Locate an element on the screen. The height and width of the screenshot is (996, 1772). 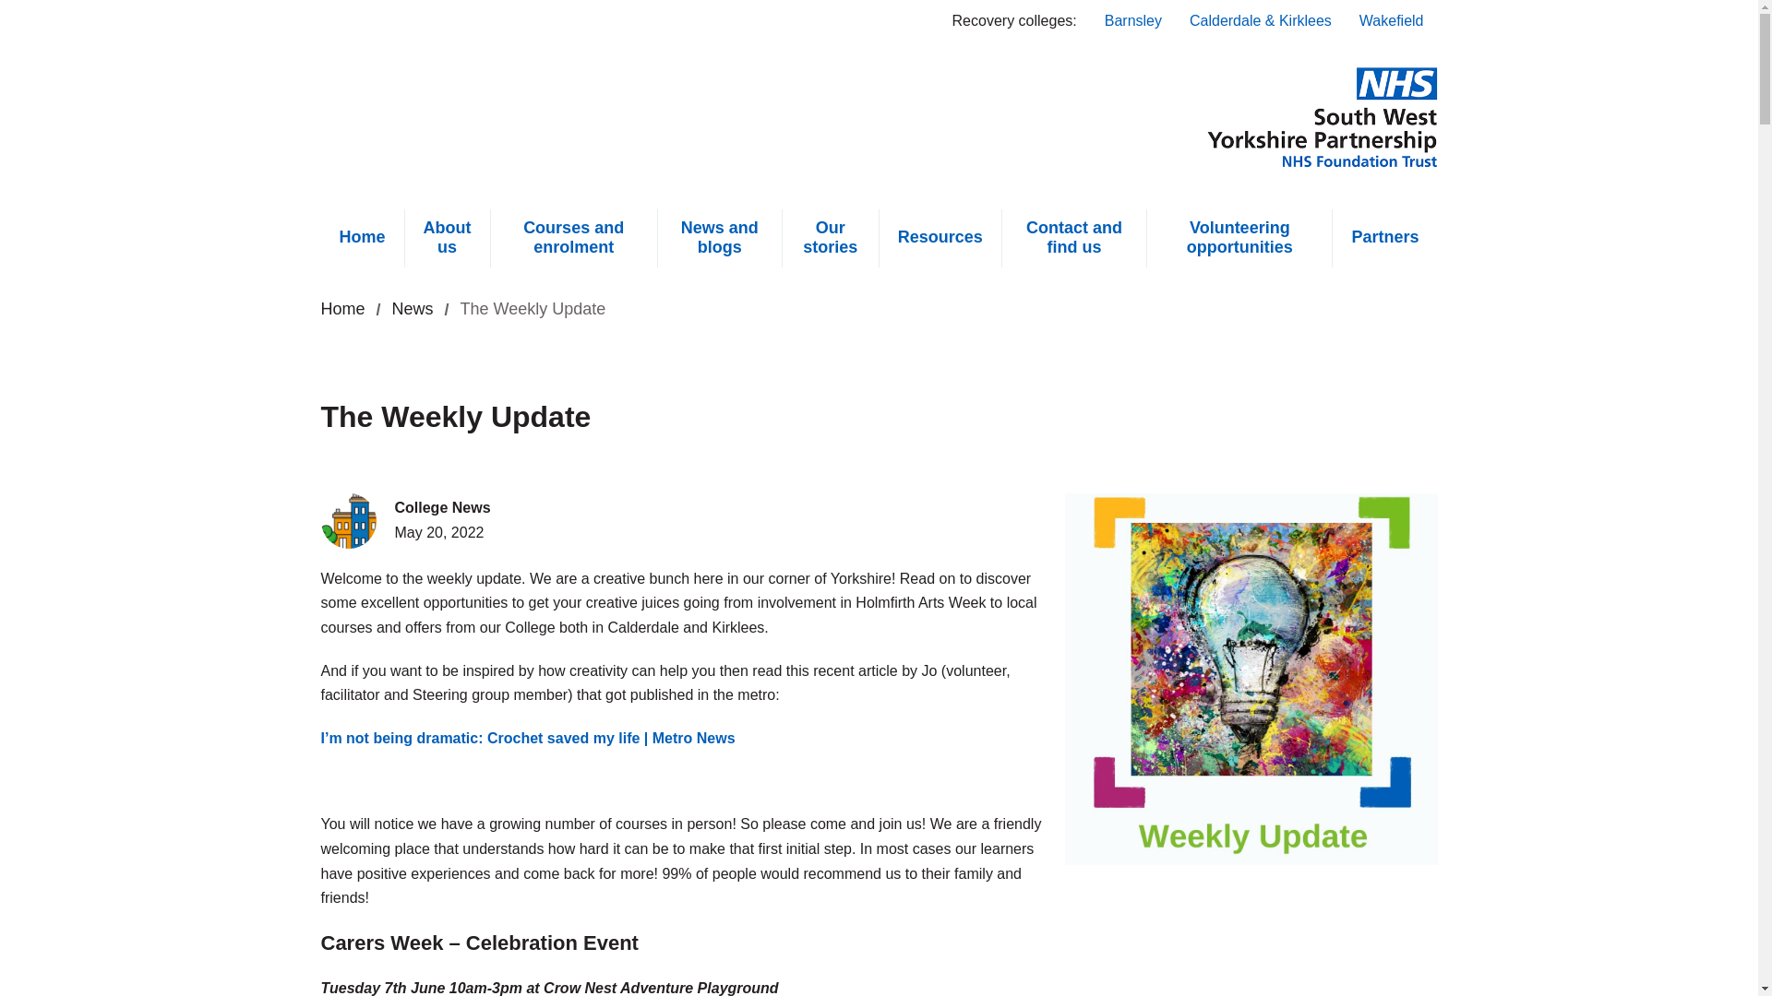
About us is located at coordinates (1384, 238).